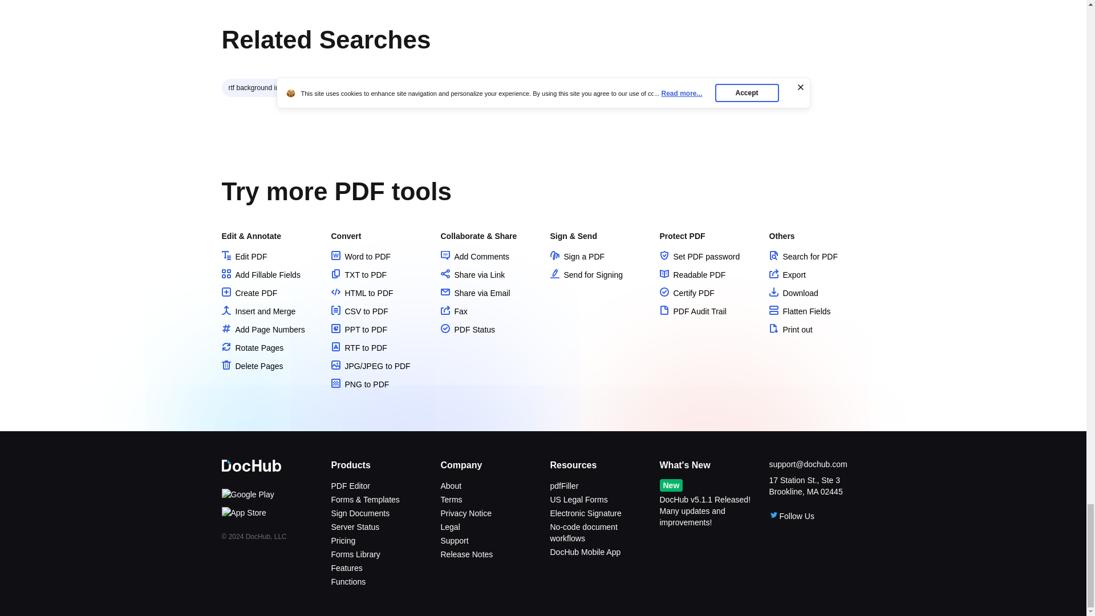  I want to click on Add Page Numbers, so click(262, 330).